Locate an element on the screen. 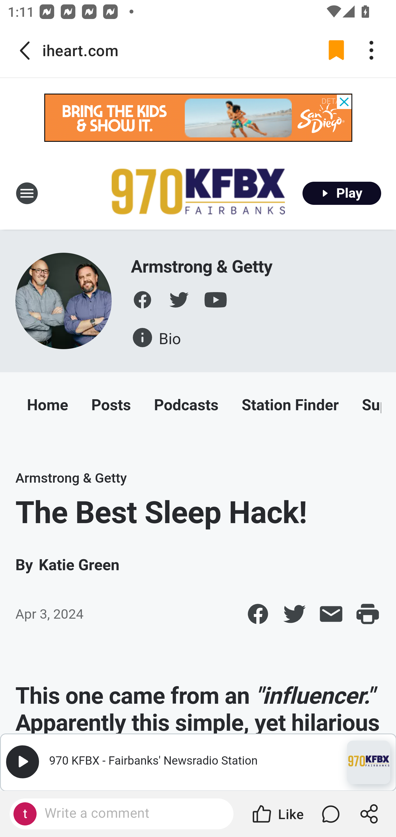  Bio is located at coordinates (156, 337).